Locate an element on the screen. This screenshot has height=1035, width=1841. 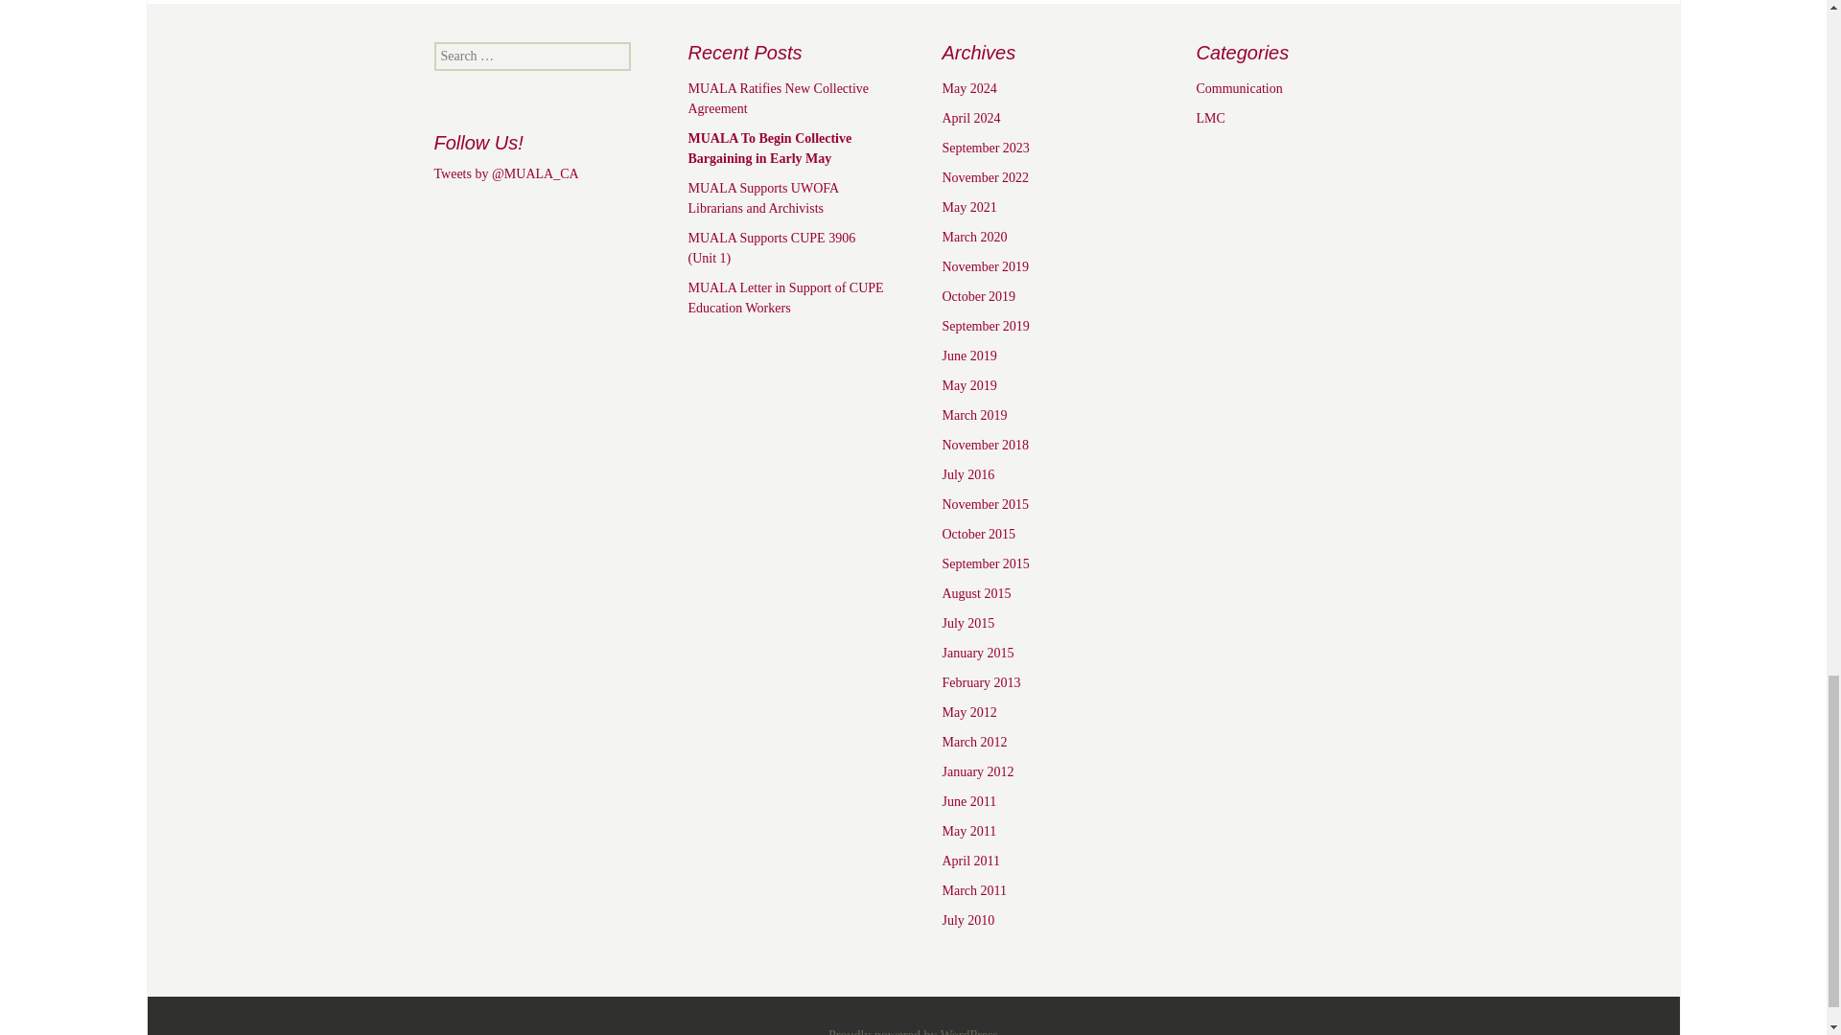
MUALA Supports UWOFA Librarians and Archivists is located at coordinates (763, 197).